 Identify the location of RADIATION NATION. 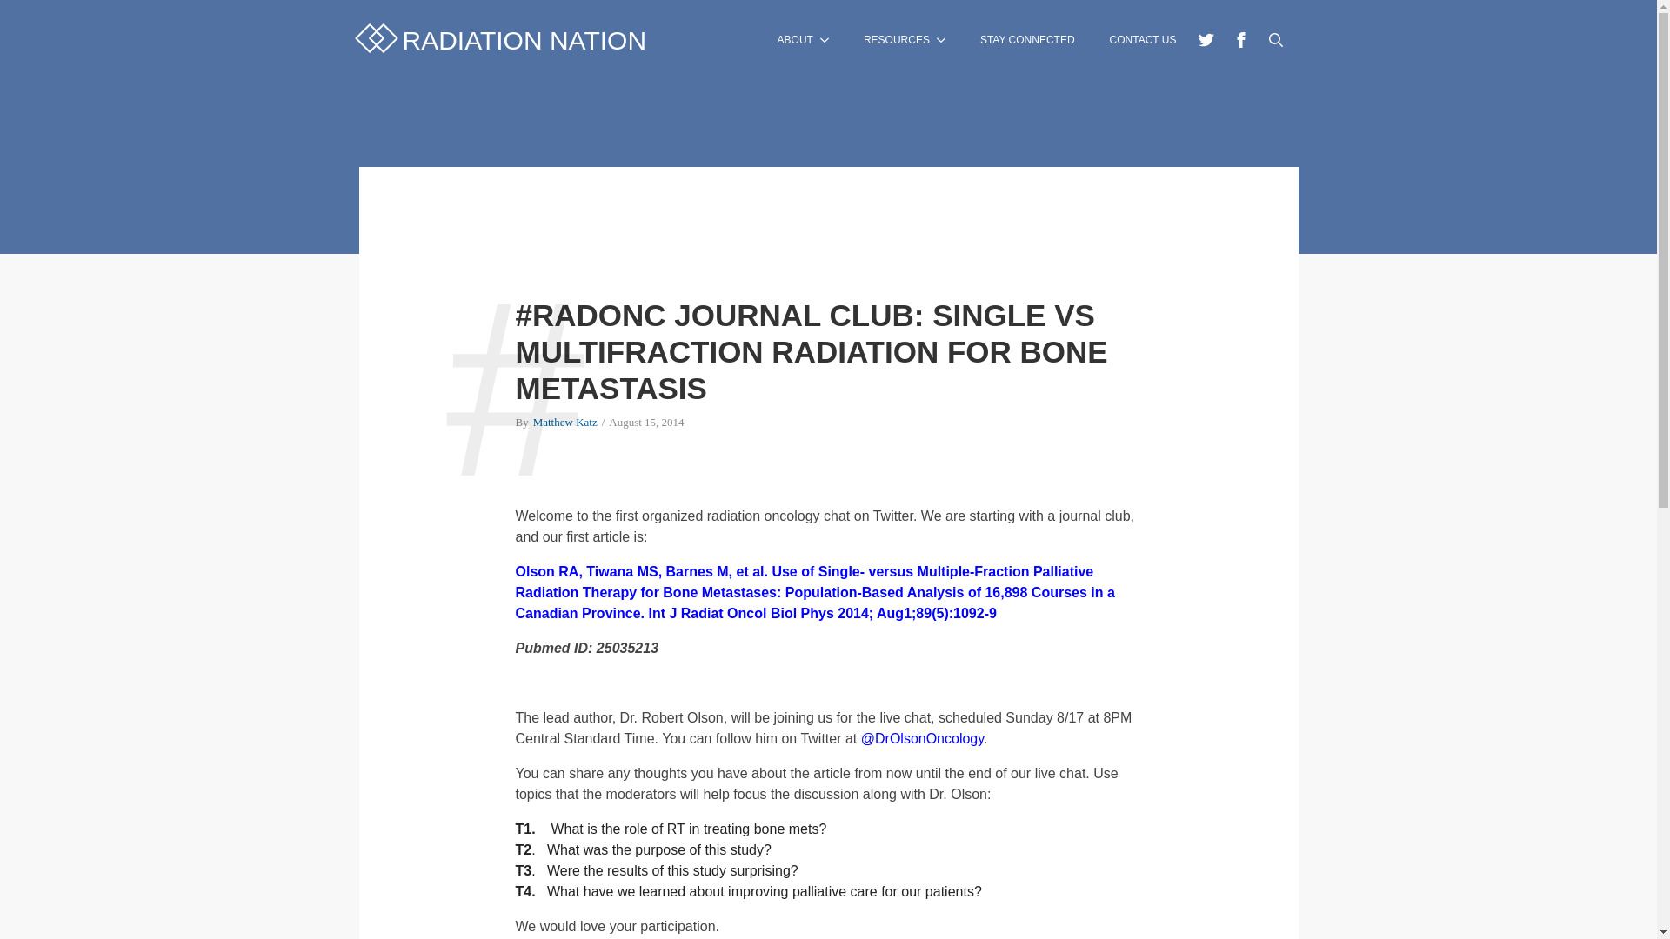
(503, 40).